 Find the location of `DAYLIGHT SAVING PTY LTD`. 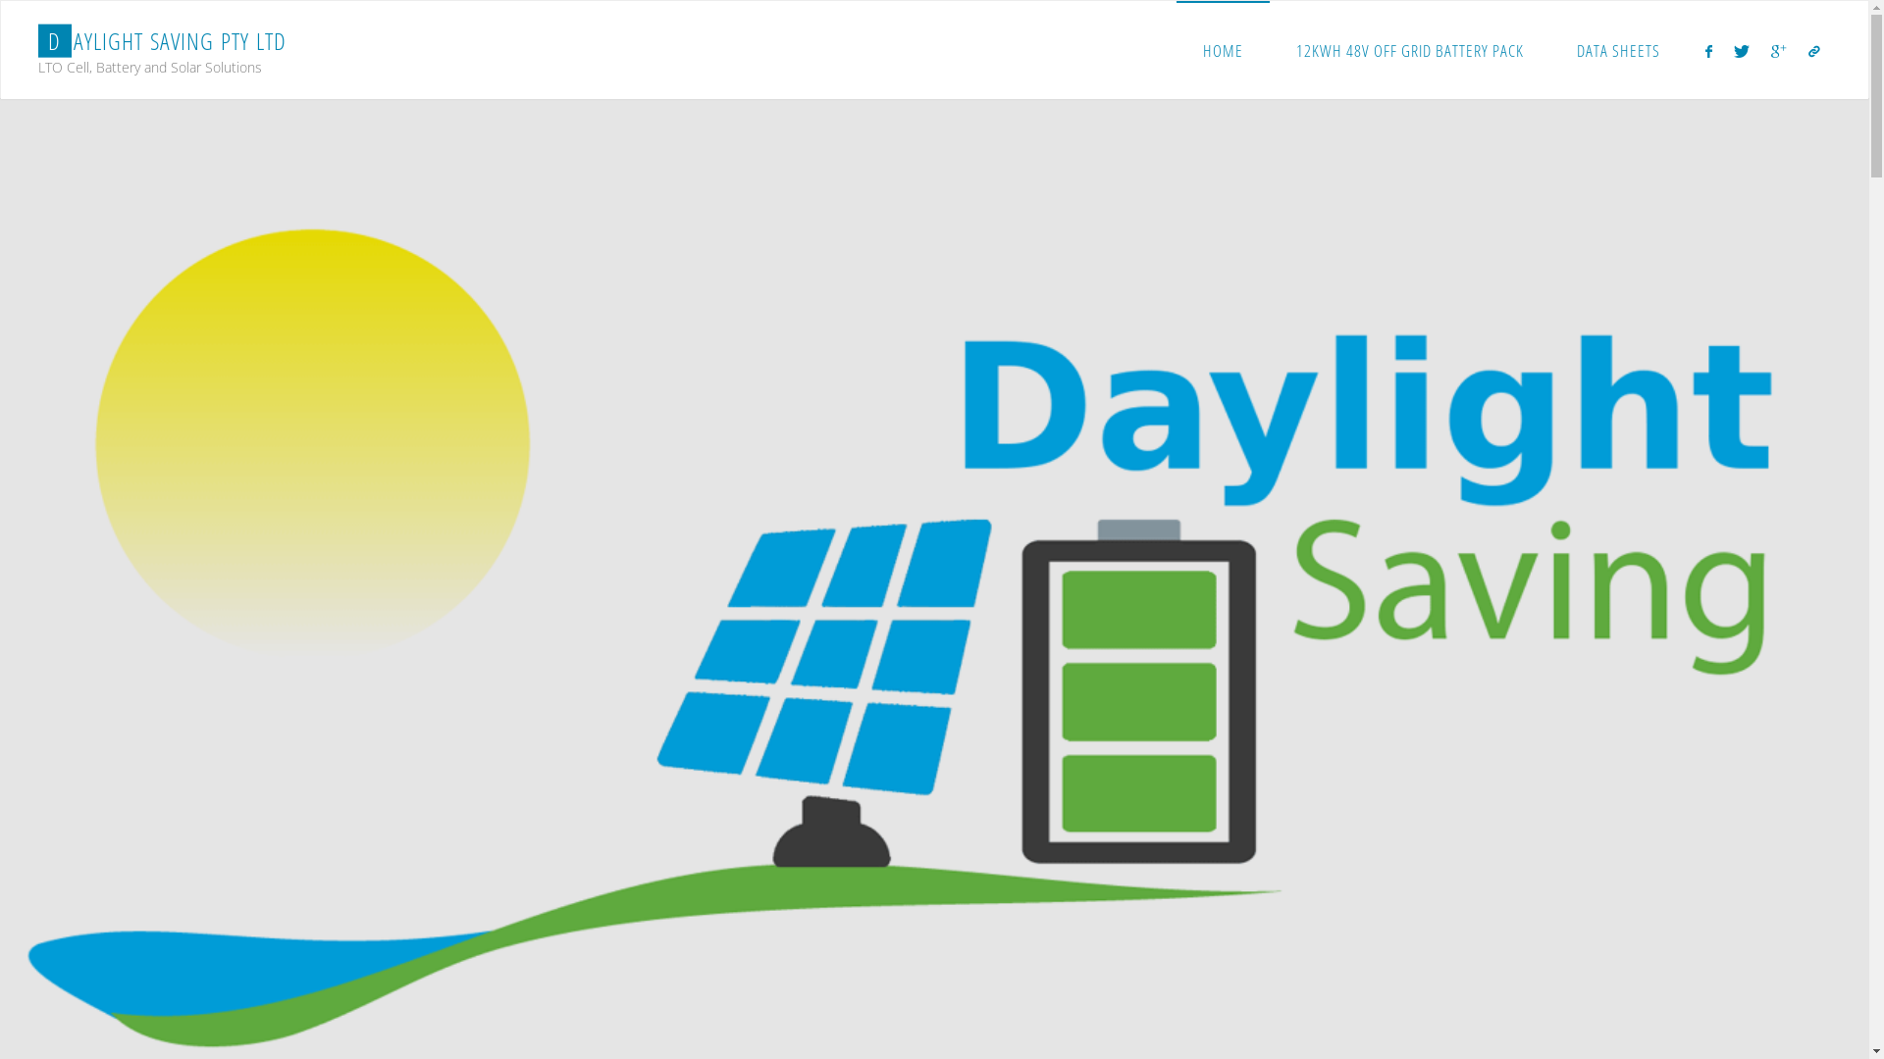

DAYLIGHT SAVING PTY LTD is located at coordinates (163, 41).